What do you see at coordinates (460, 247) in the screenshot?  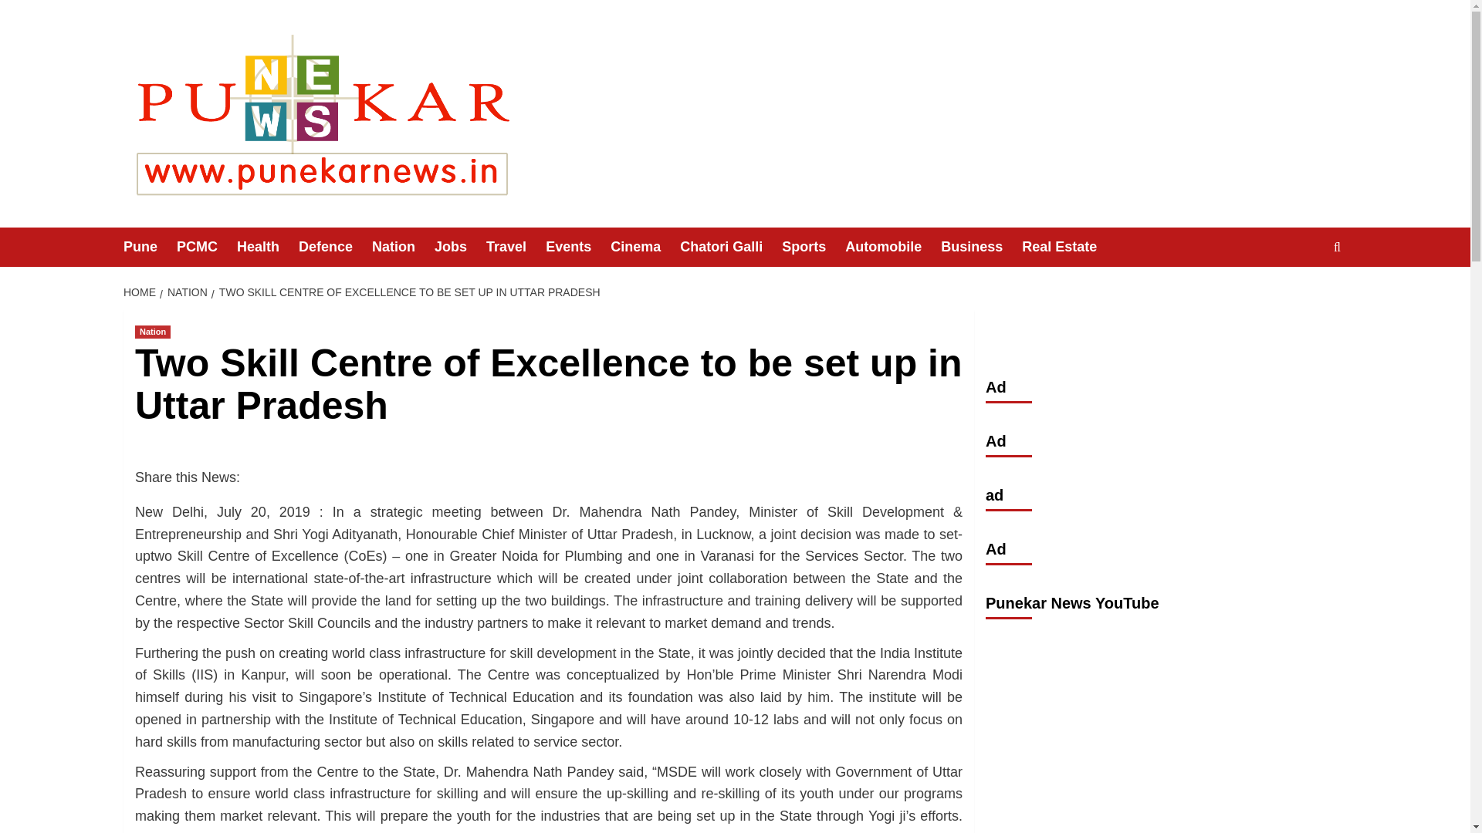 I see `Jobs` at bounding box center [460, 247].